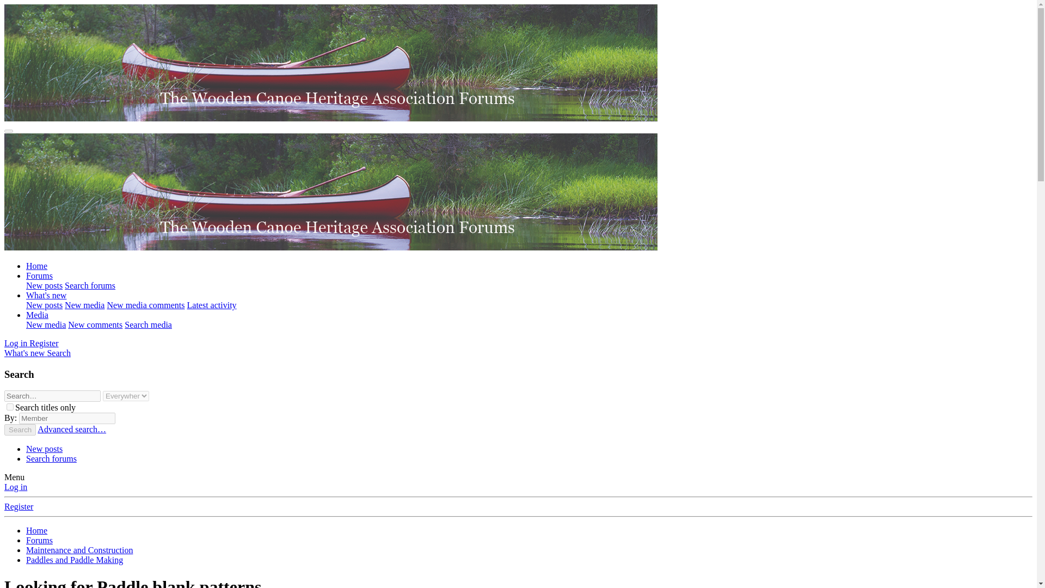 The image size is (1045, 588). Describe the element at coordinates (79, 550) in the screenshot. I see `Maintenance and Construction` at that location.